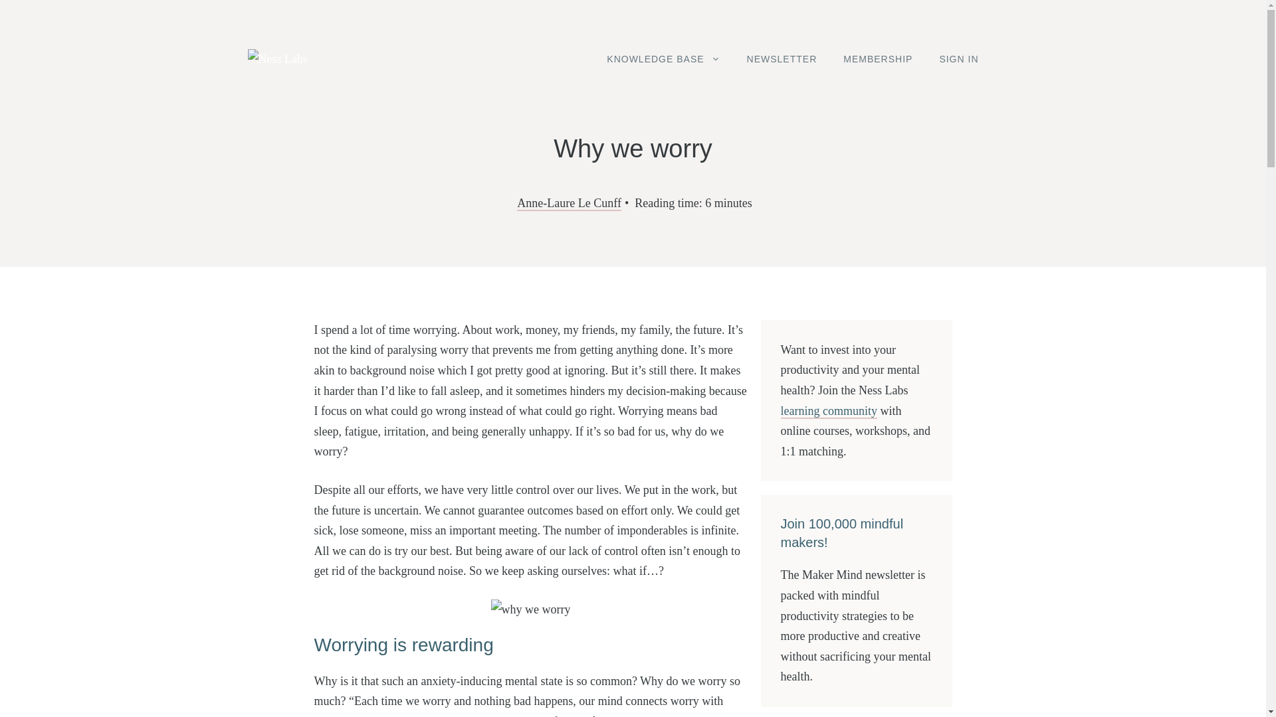  What do you see at coordinates (958, 59) in the screenshot?
I see `SIGN IN` at bounding box center [958, 59].